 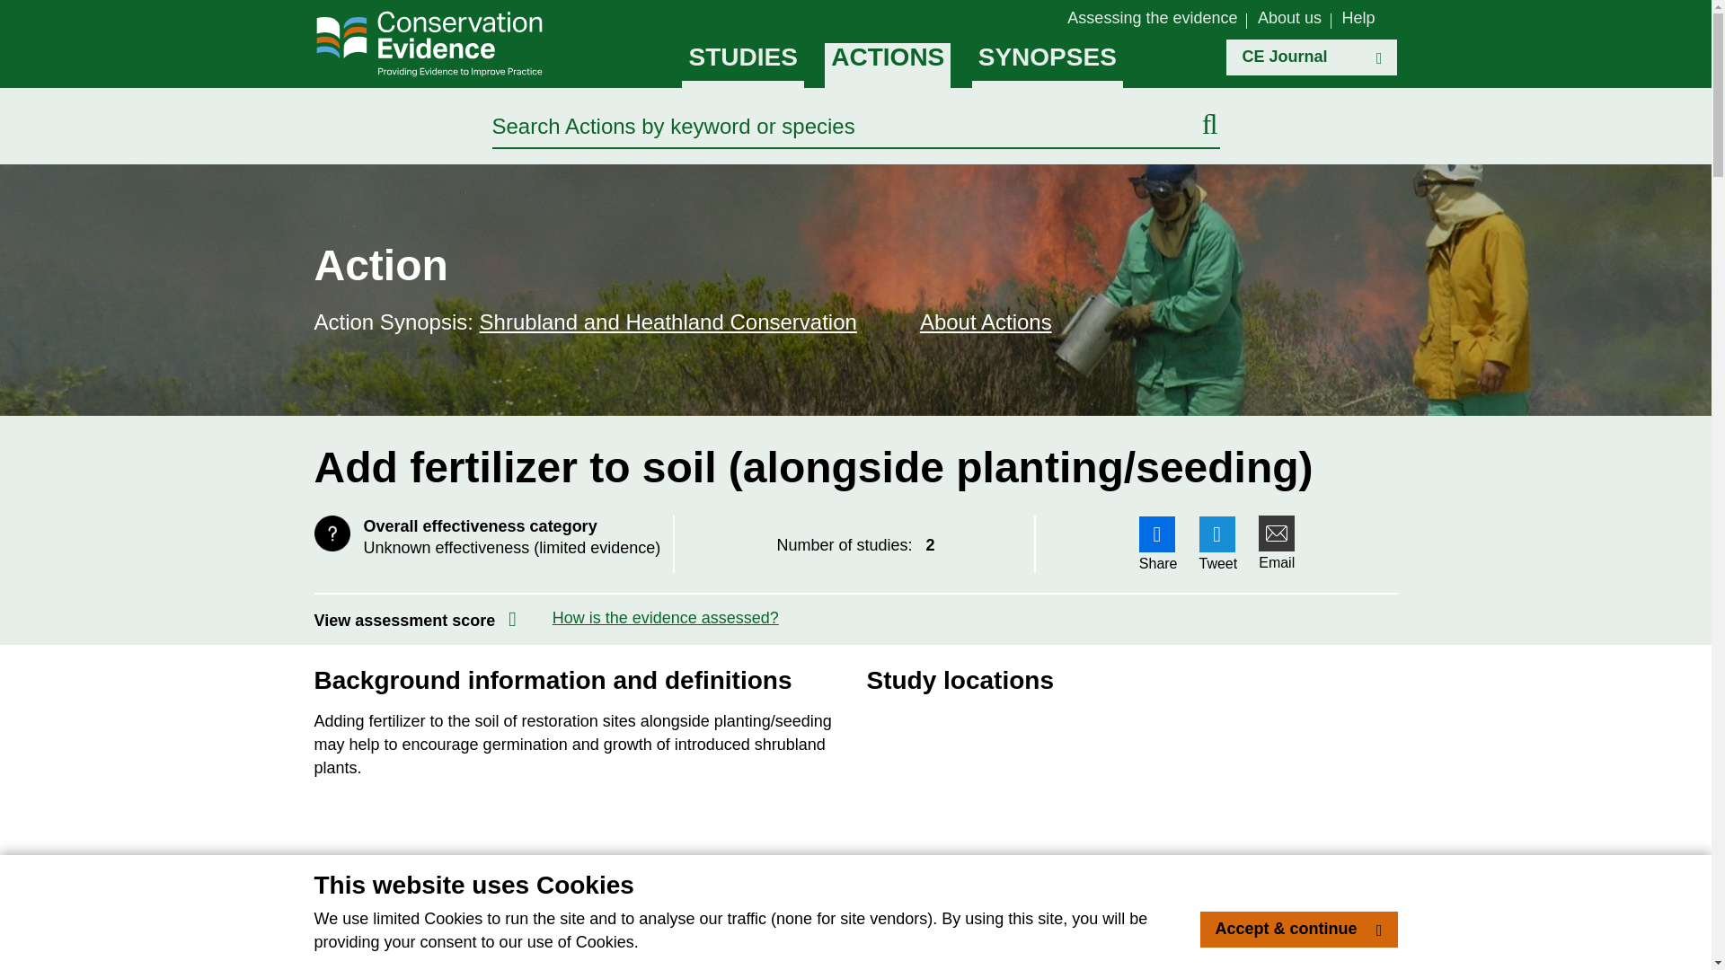 What do you see at coordinates (1048, 65) in the screenshot?
I see `SYNOPSES` at bounding box center [1048, 65].